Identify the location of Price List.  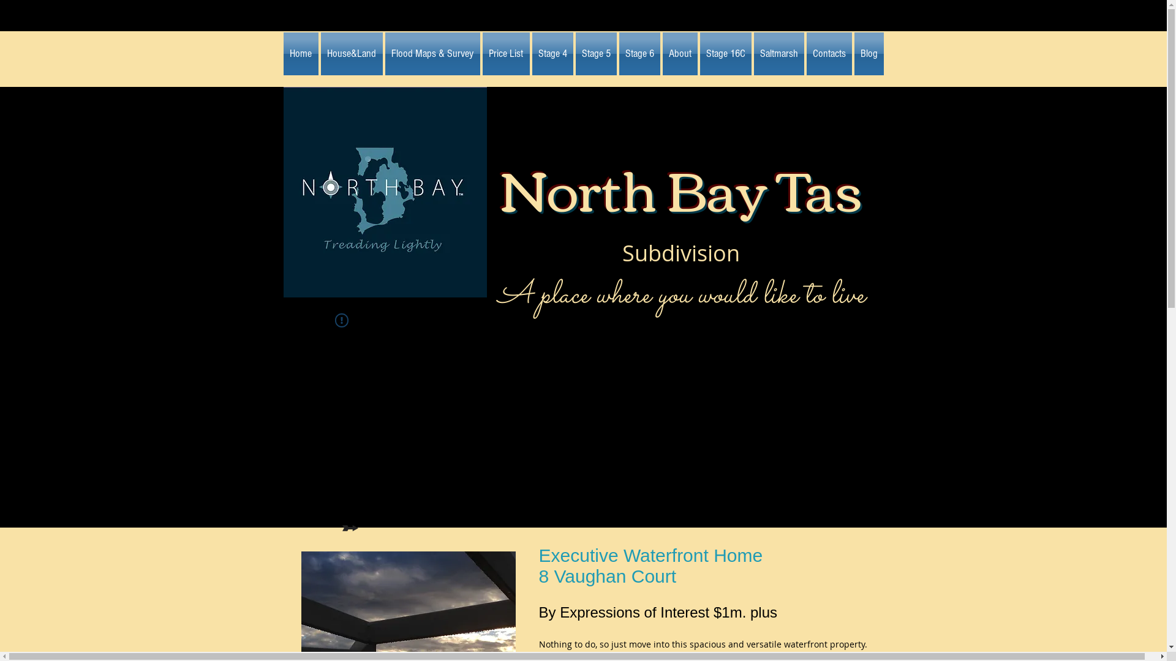
(506, 54).